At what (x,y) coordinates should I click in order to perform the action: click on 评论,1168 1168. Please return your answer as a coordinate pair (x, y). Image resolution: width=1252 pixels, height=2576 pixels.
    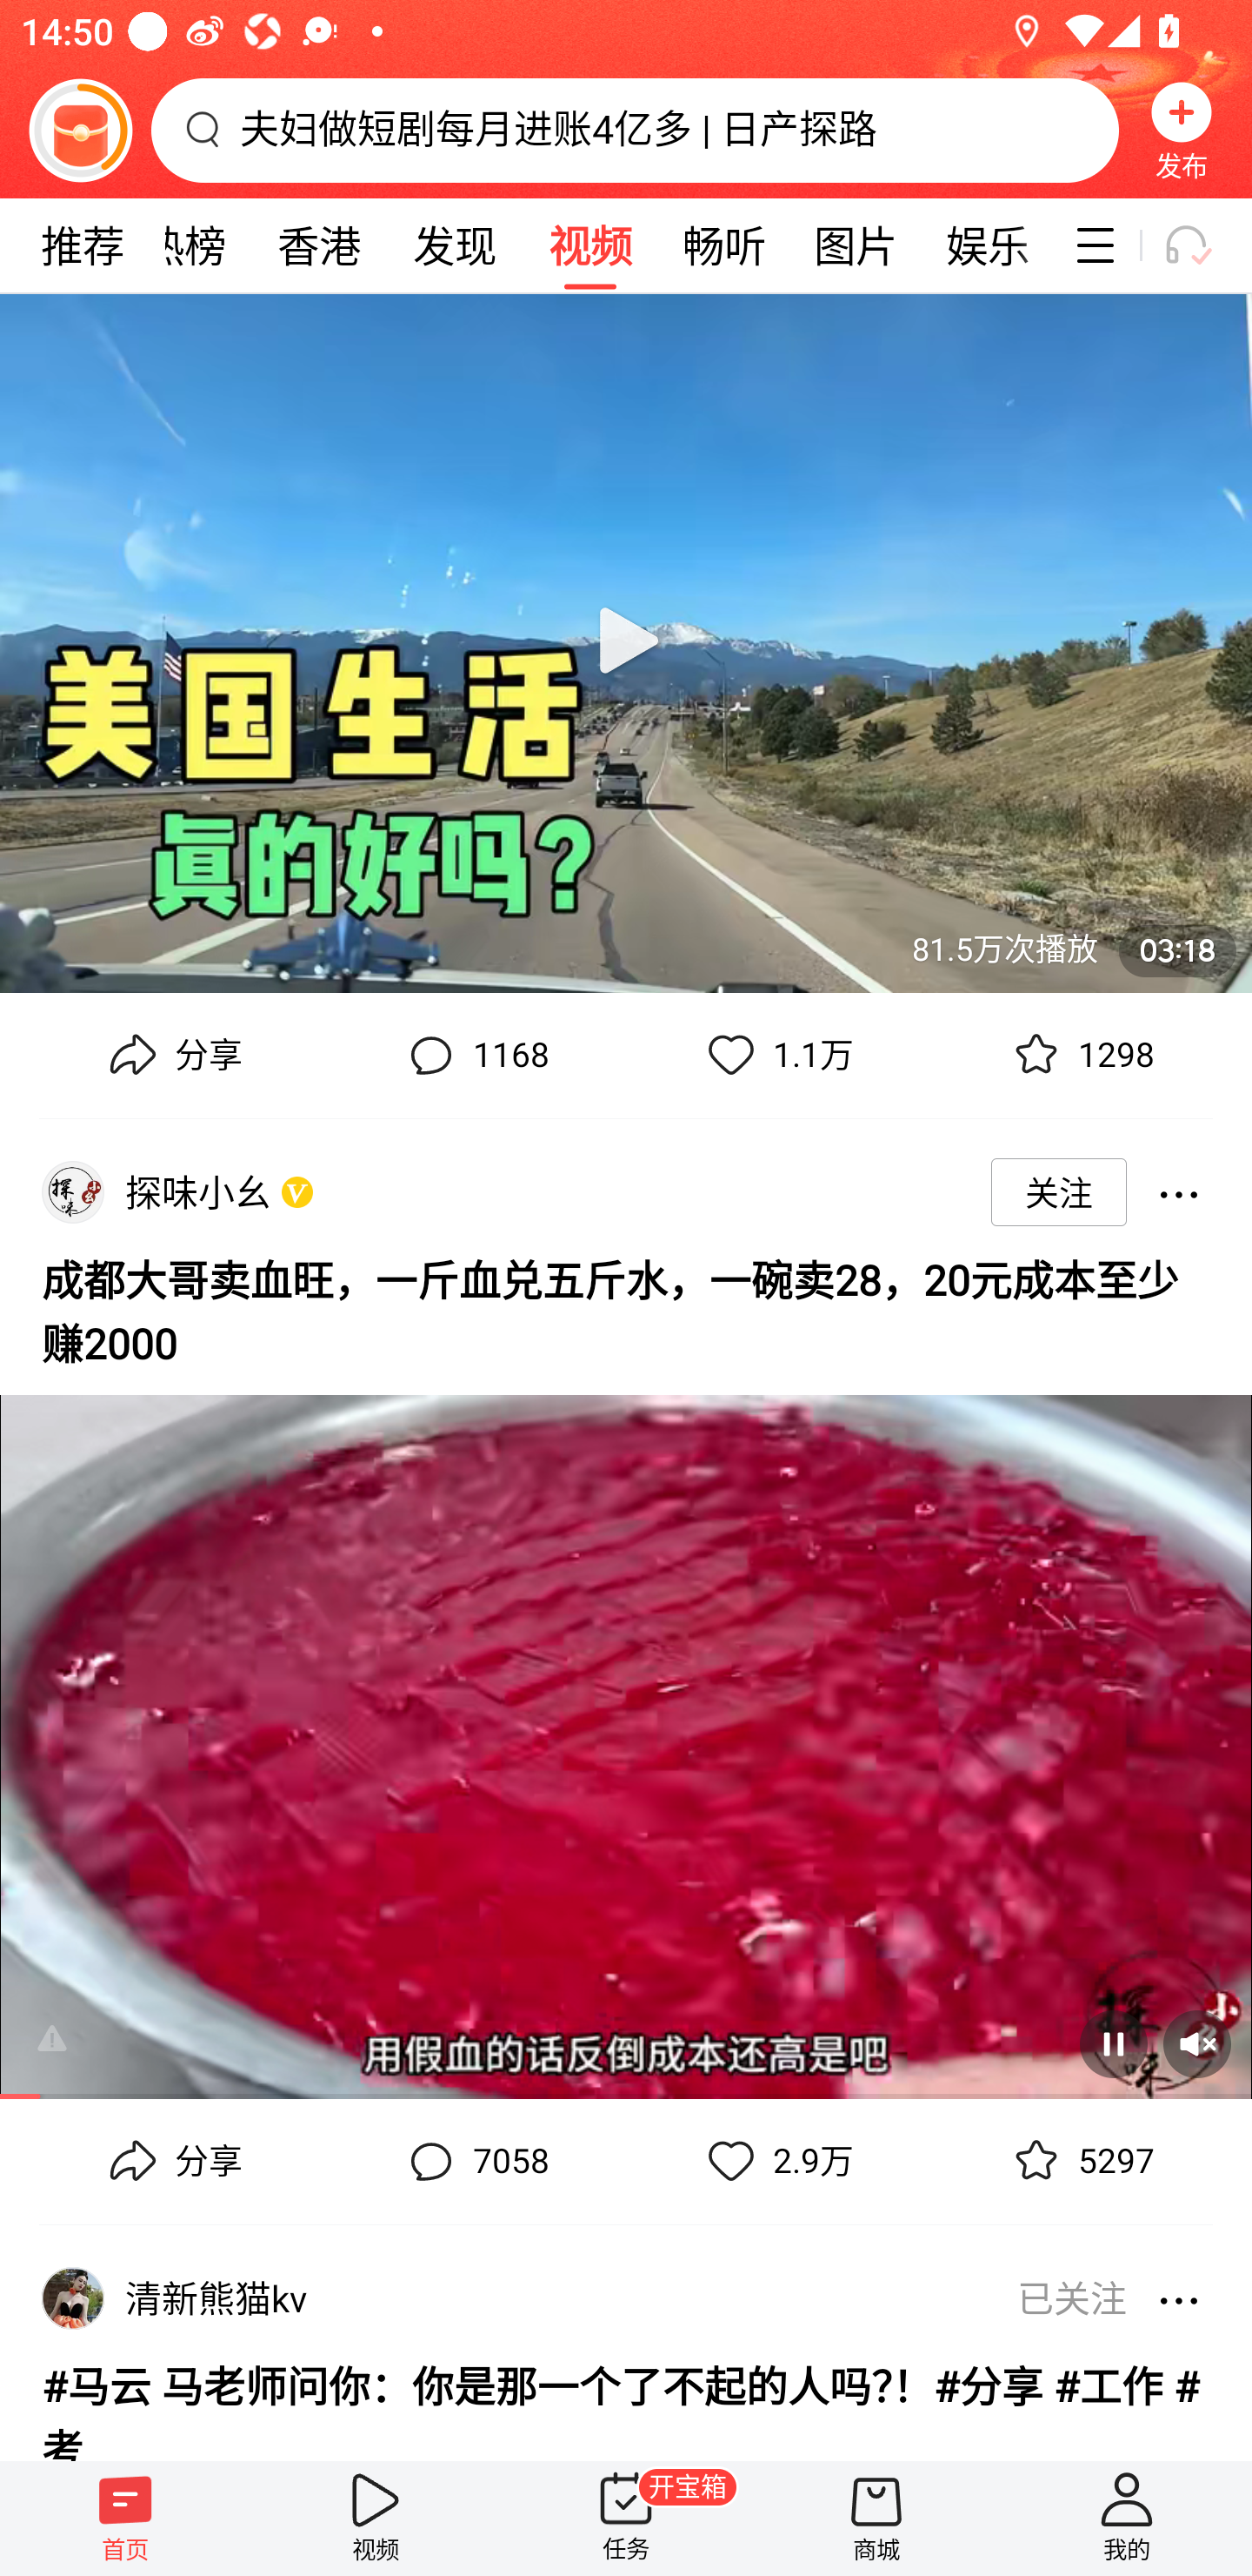
    Looking at the image, I should click on (475, 1055).